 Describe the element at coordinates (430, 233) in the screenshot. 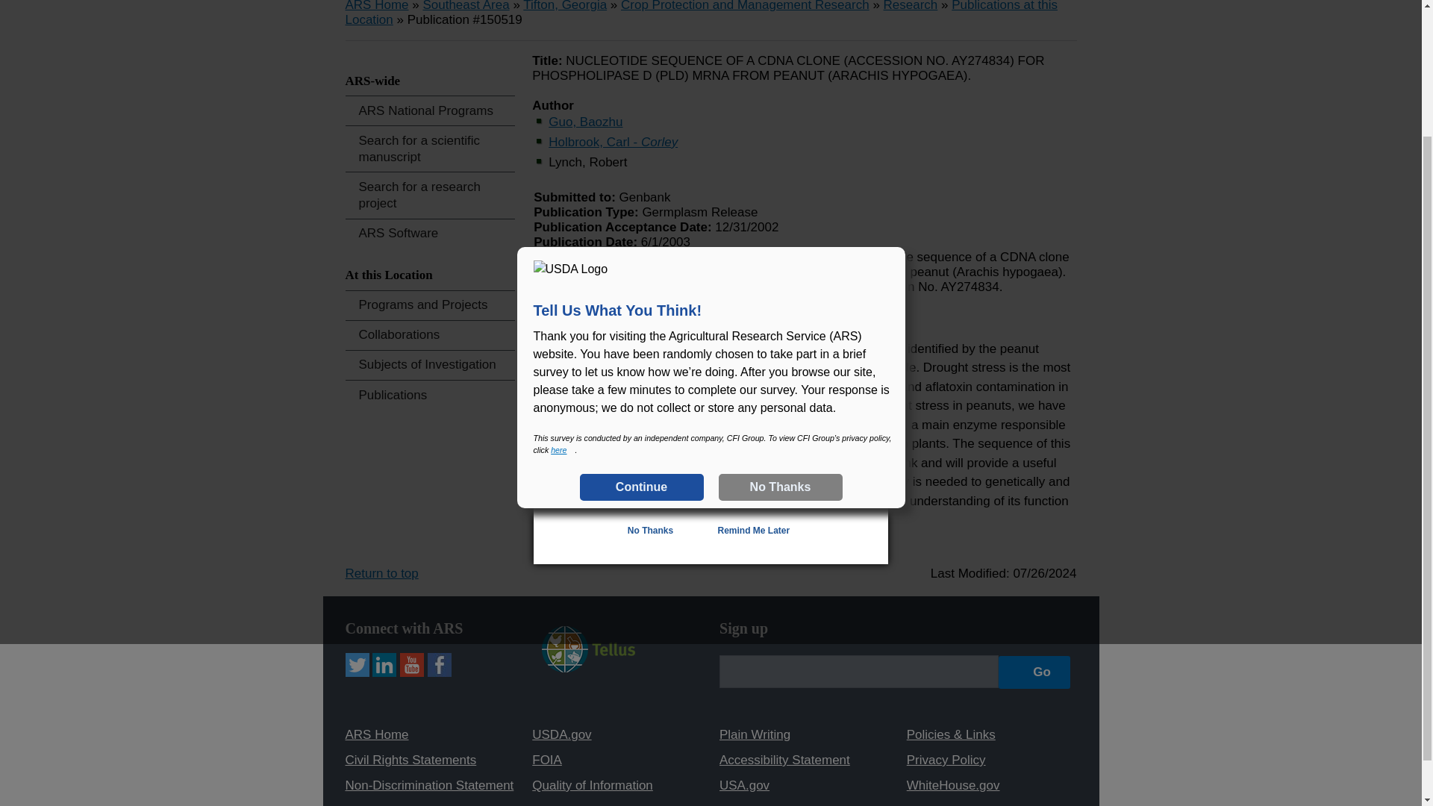

I see `ARS Software` at that location.